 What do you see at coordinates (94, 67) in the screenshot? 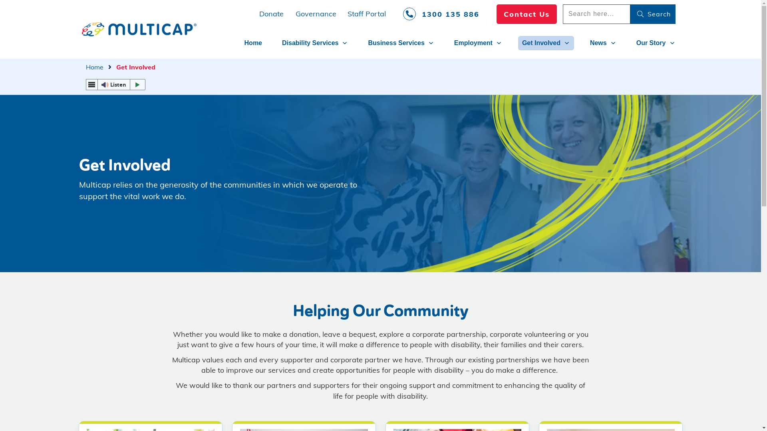
I see `Home` at bounding box center [94, 67].